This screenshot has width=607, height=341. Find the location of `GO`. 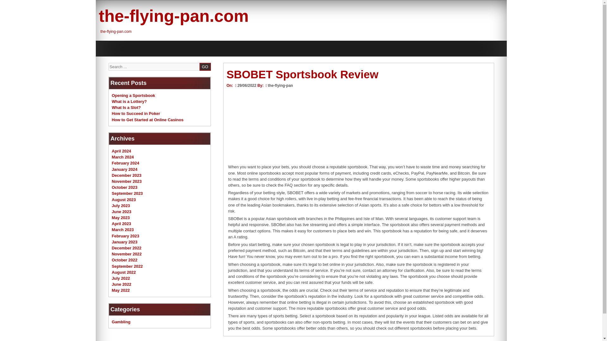

GO is located at coordinates (205, 66).